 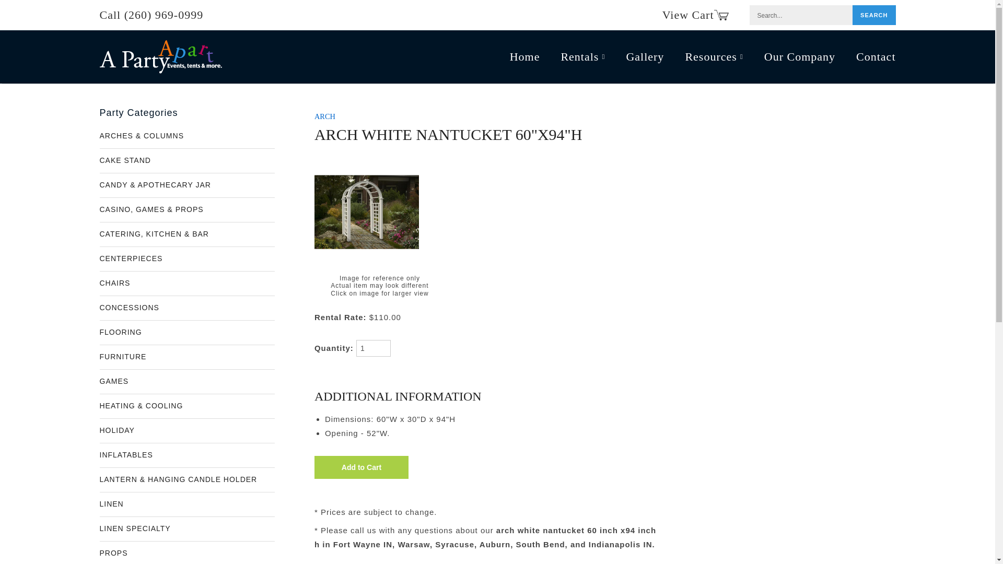 What do you see at coordinates (186, 161) in the screenshot?
I see `CAKE STAND` at bounding box center [186, 161].